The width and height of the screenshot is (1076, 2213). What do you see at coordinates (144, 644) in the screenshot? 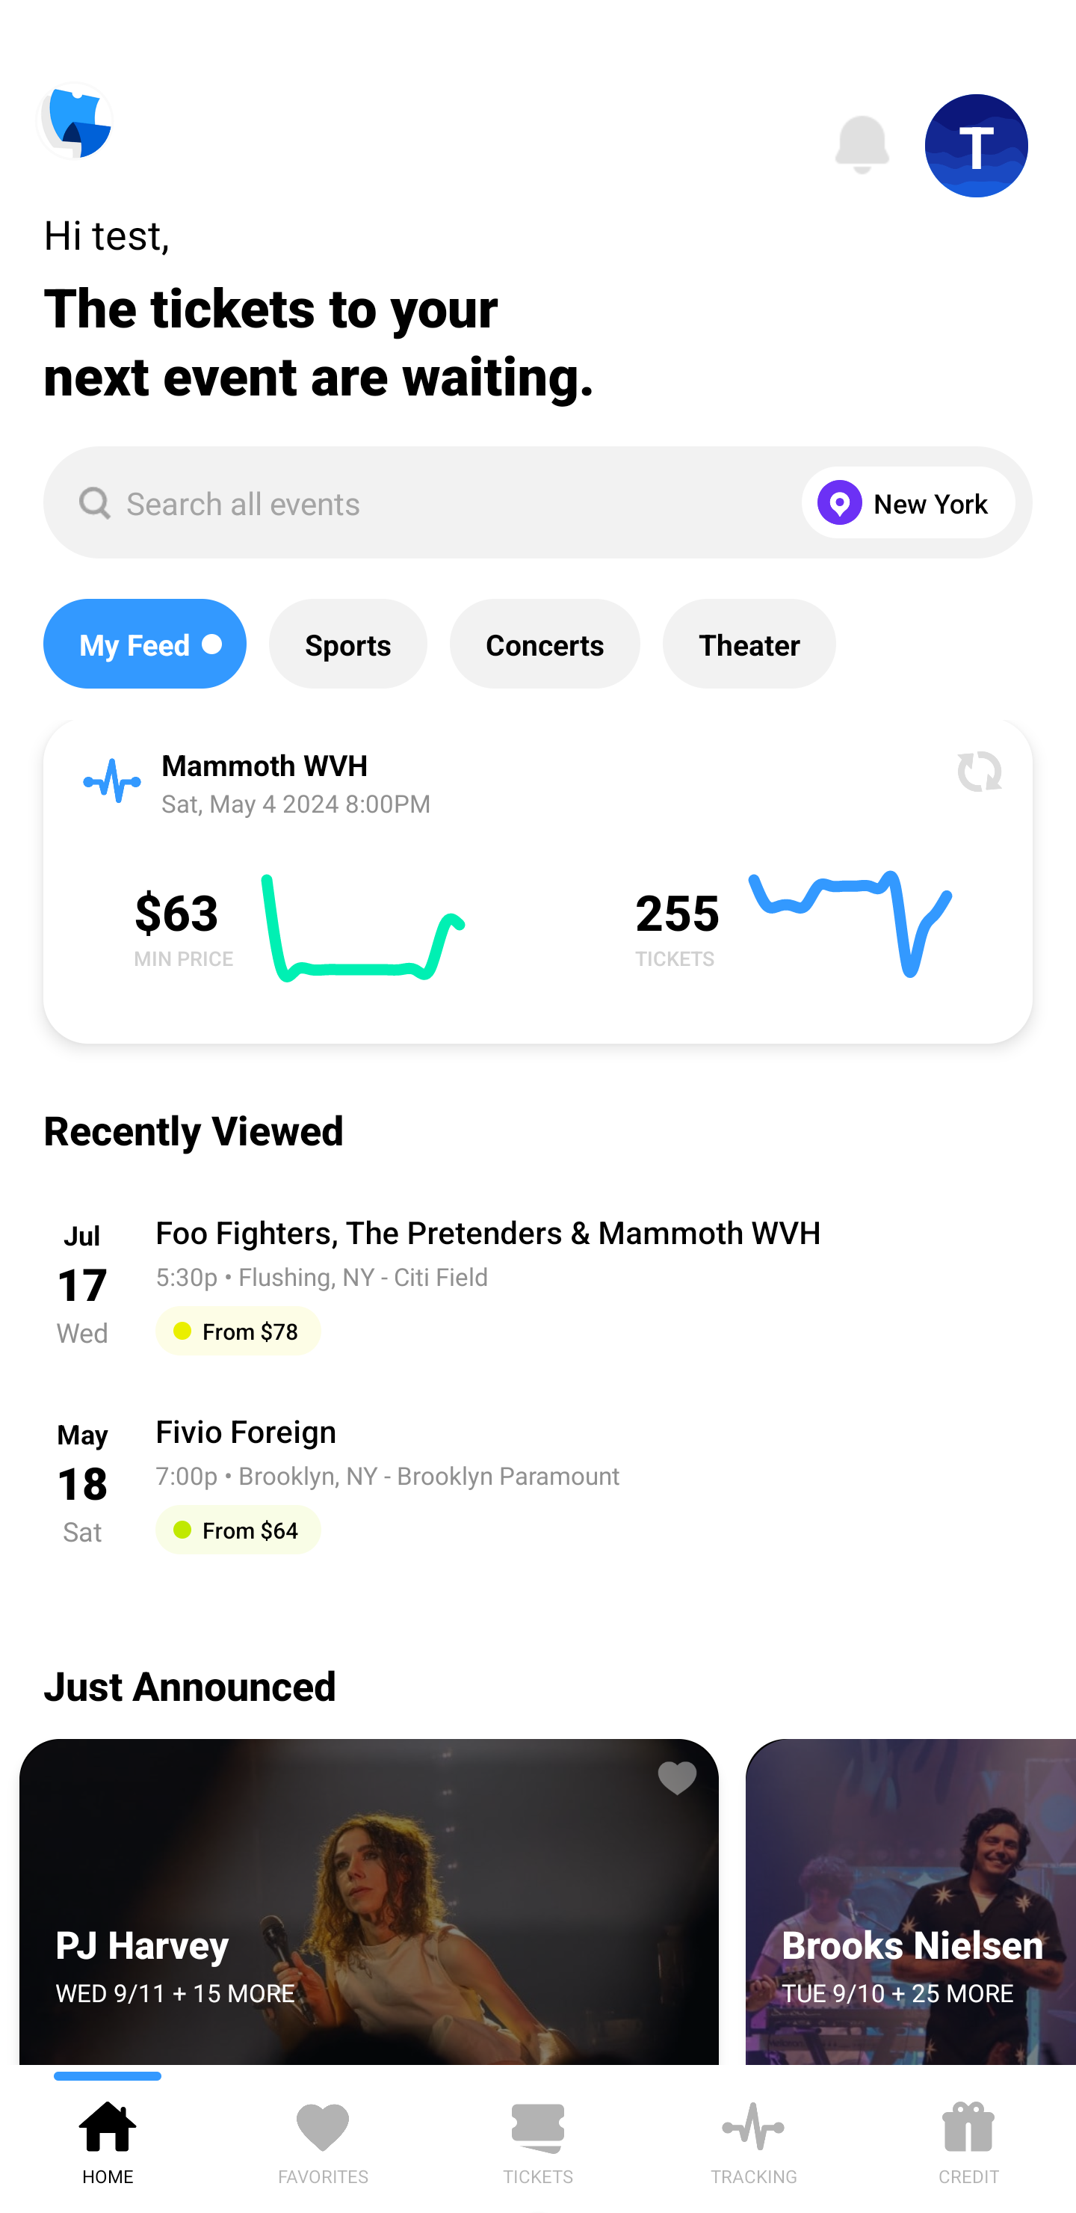
I see `My Feed` at bounding box center [144, 644].